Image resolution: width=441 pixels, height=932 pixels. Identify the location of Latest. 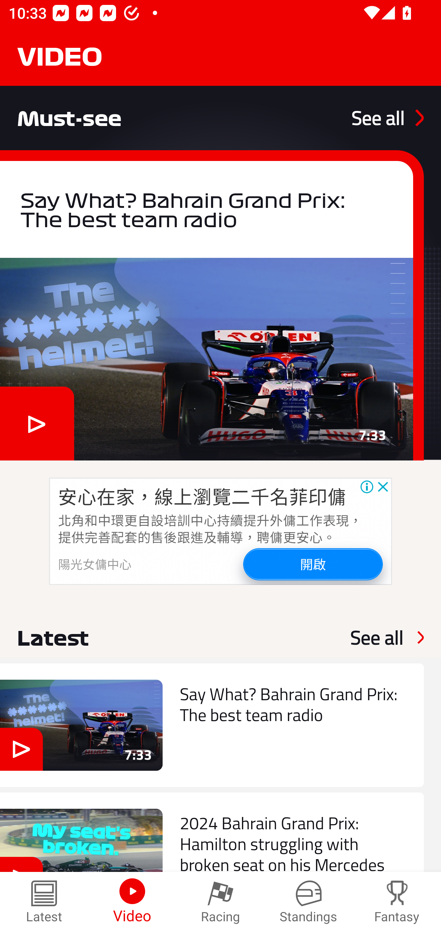
(44, 902).